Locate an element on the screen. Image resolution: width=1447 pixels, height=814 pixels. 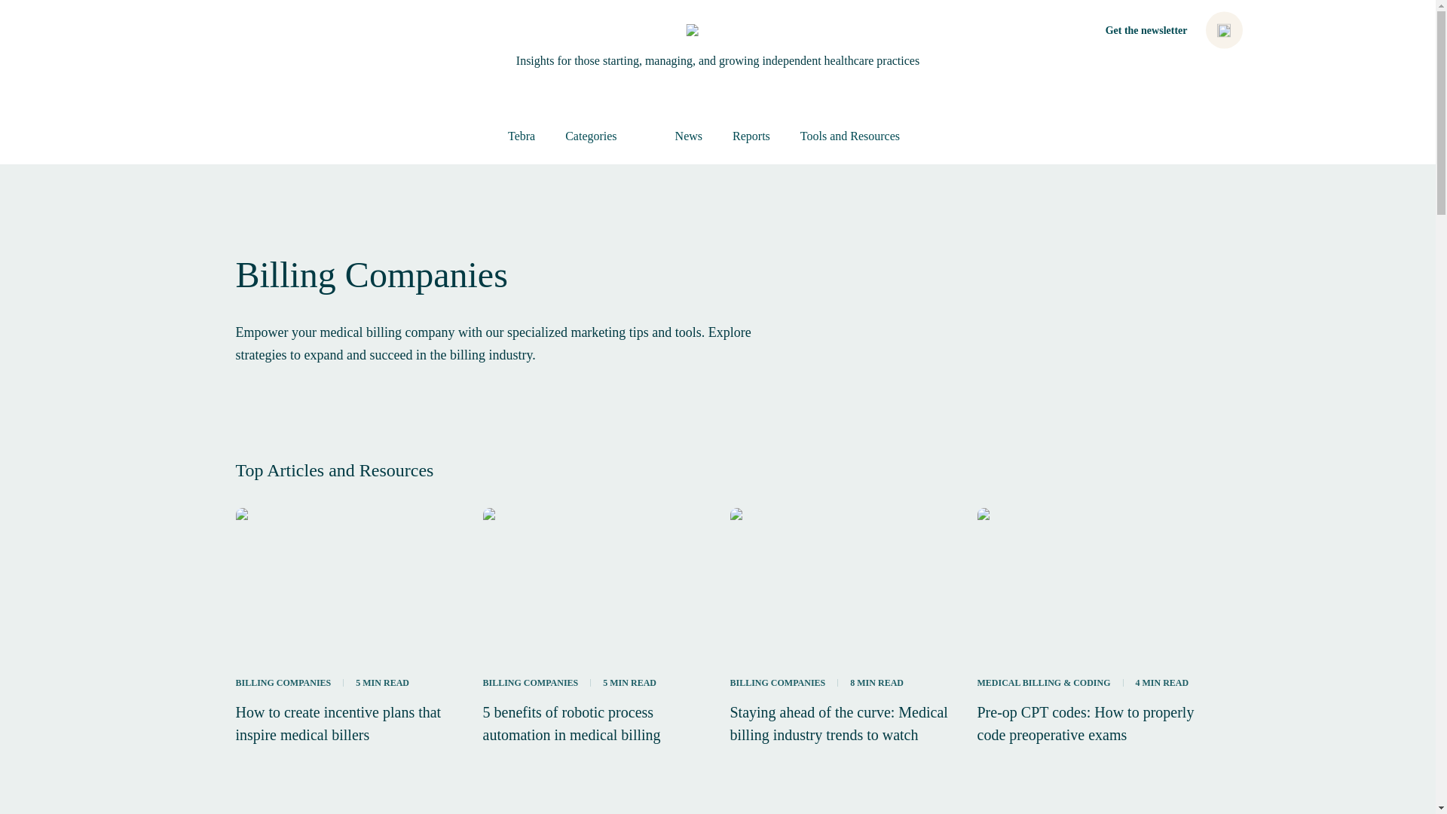
Tebra is located at coordinates (522, 136).